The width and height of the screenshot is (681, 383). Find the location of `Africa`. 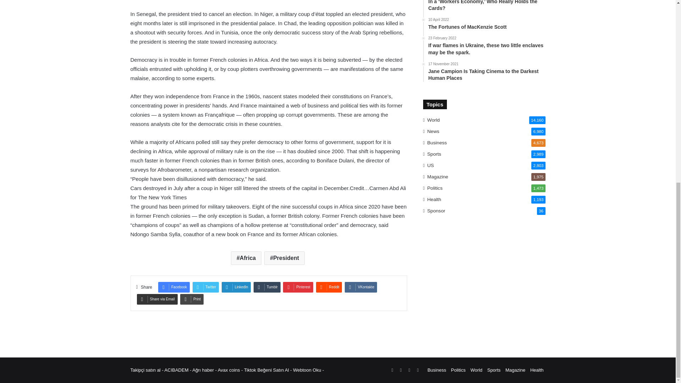

Africa is located at coordinates (246, 258).